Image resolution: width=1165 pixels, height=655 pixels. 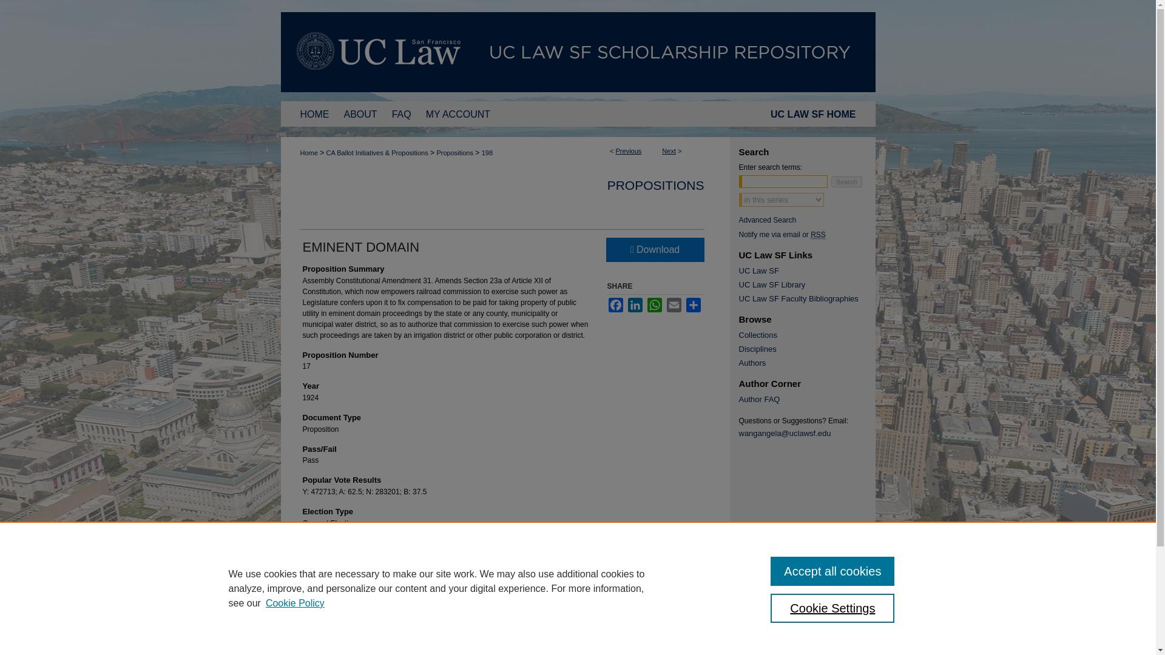 I want to click on MY ACCOUNT, so click(x=458, y=114).